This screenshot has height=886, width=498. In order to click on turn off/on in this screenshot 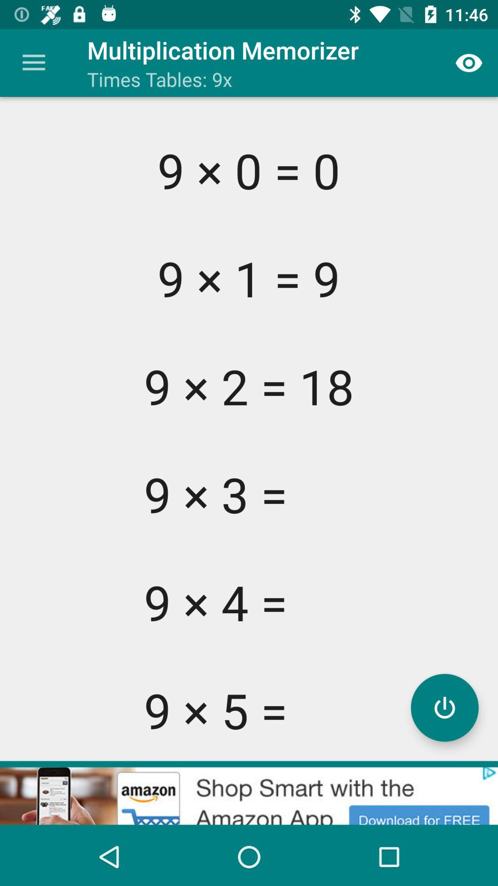, I will do `click(445, 708)`.